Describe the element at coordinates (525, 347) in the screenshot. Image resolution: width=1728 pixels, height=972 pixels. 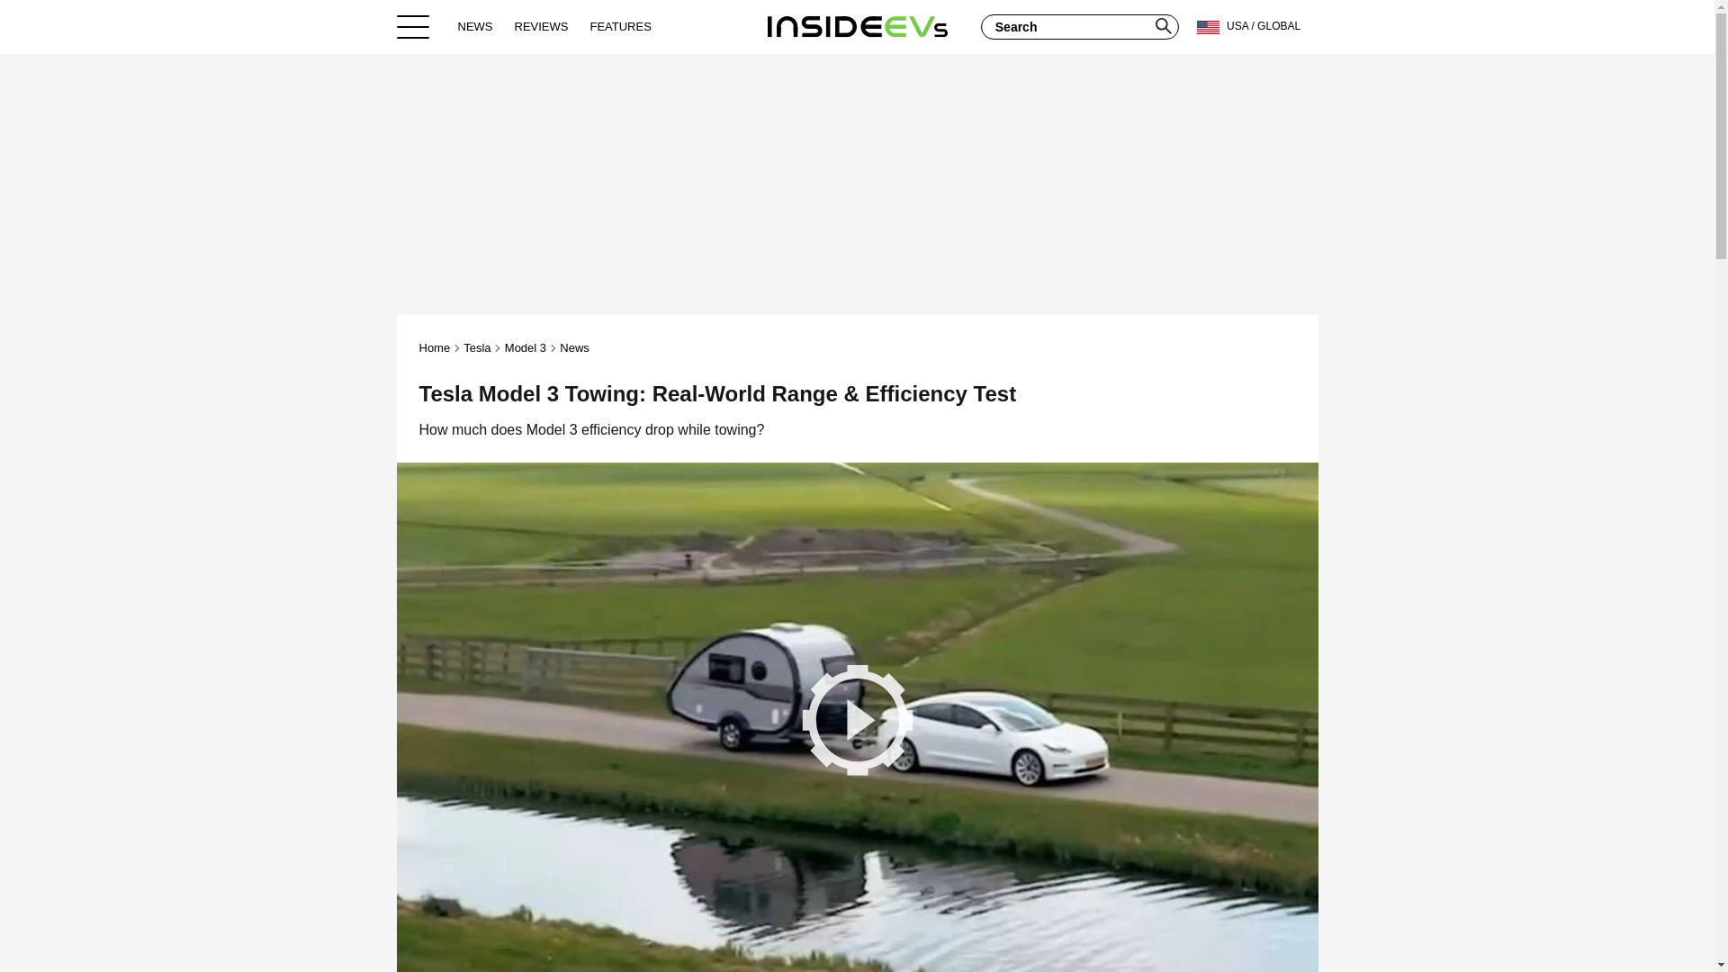
I see `Model 3` at that location.